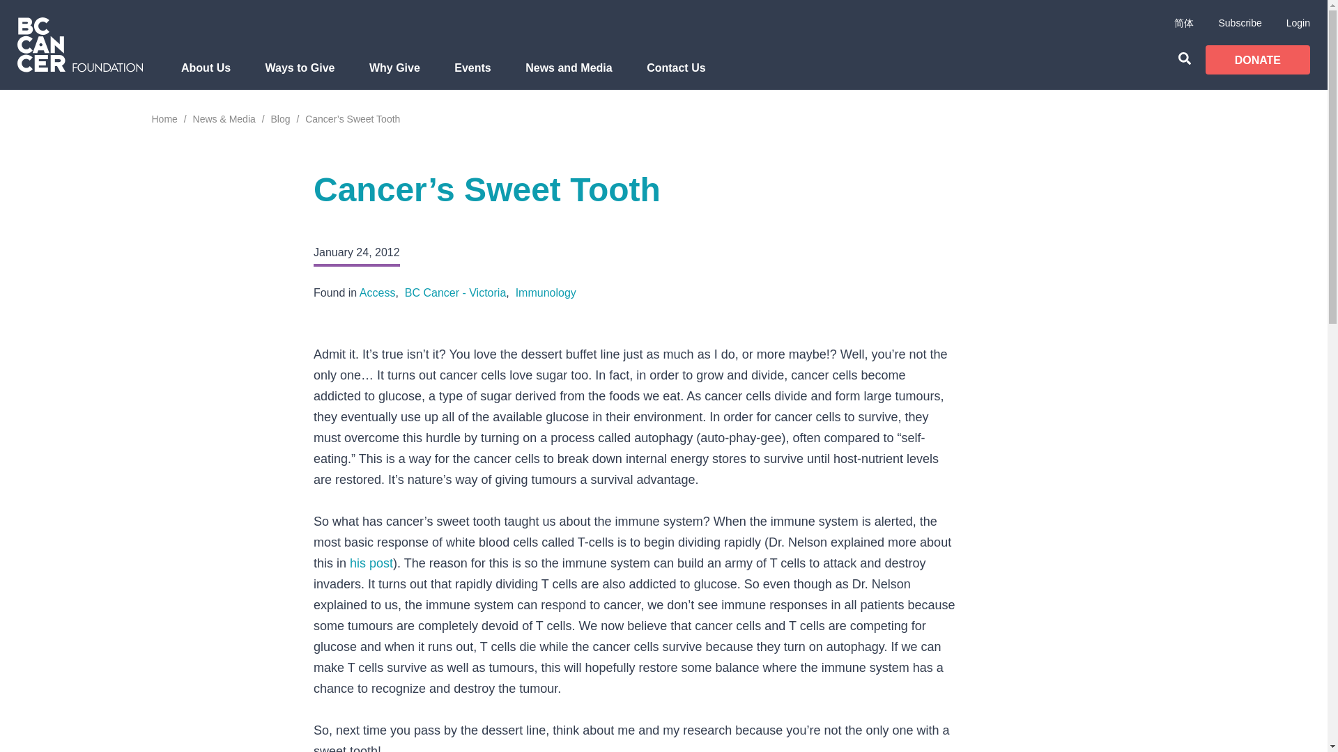 Image resolution: width=1338 pixels, height=752 pixels. I want to click on About Us, so click(206, 75).